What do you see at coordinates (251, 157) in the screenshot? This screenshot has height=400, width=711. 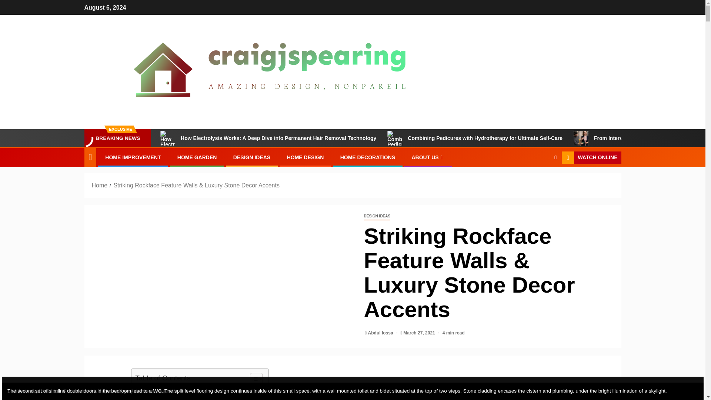 I see `DESIGN IDEAS` at bounding box center [251, 157].